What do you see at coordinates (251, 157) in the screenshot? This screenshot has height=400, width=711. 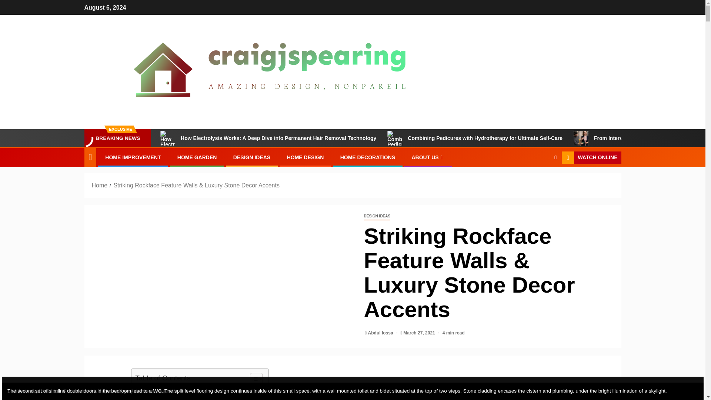 I see `DESIGN IDEAS` at bounding box center [251, 157].